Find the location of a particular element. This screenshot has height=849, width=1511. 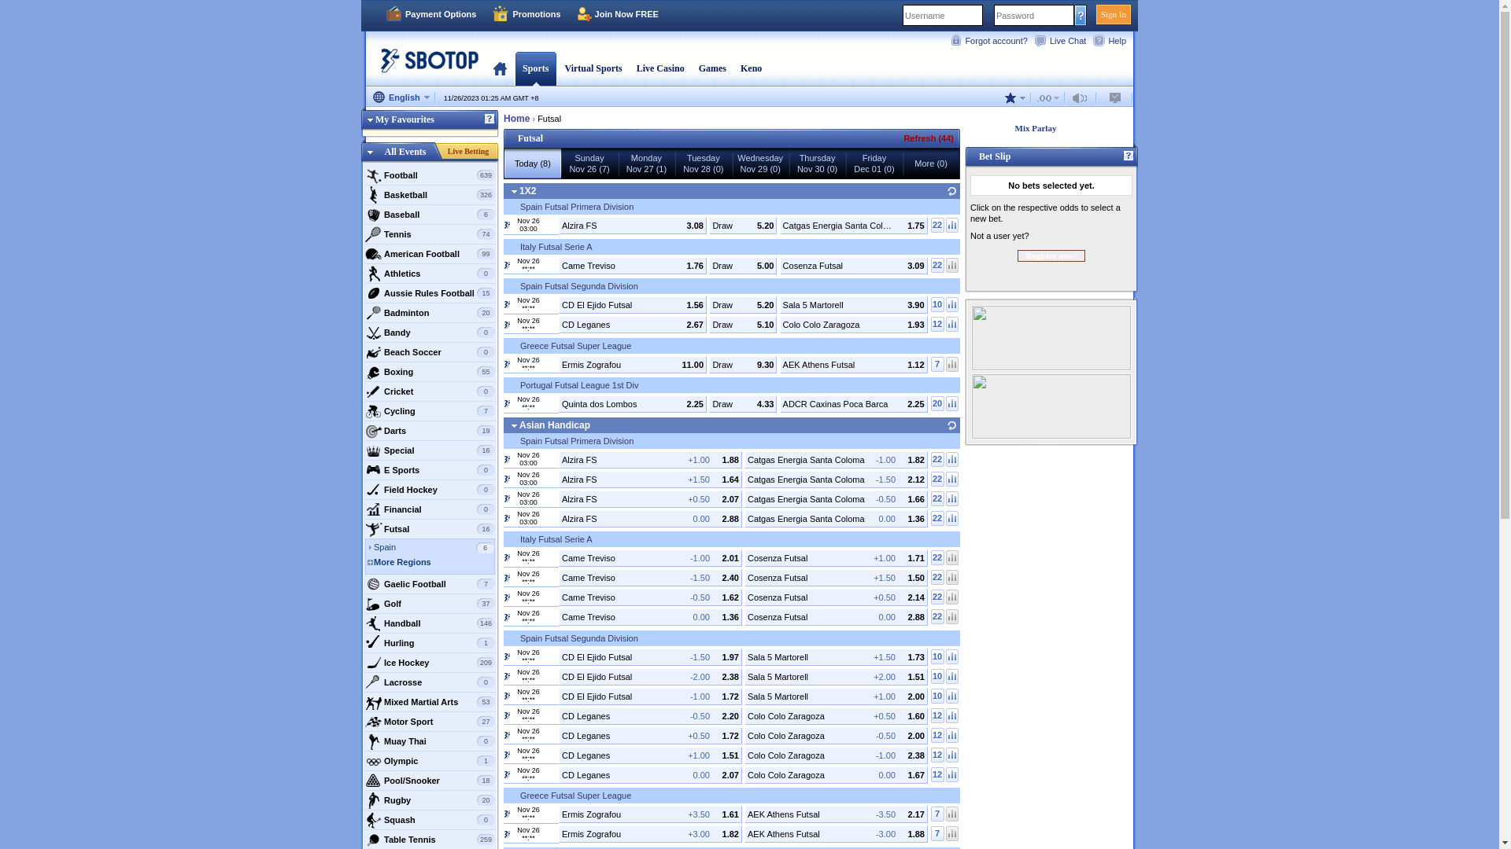

Friday
Dec 01 (0) is located at coordinates (874, 164).